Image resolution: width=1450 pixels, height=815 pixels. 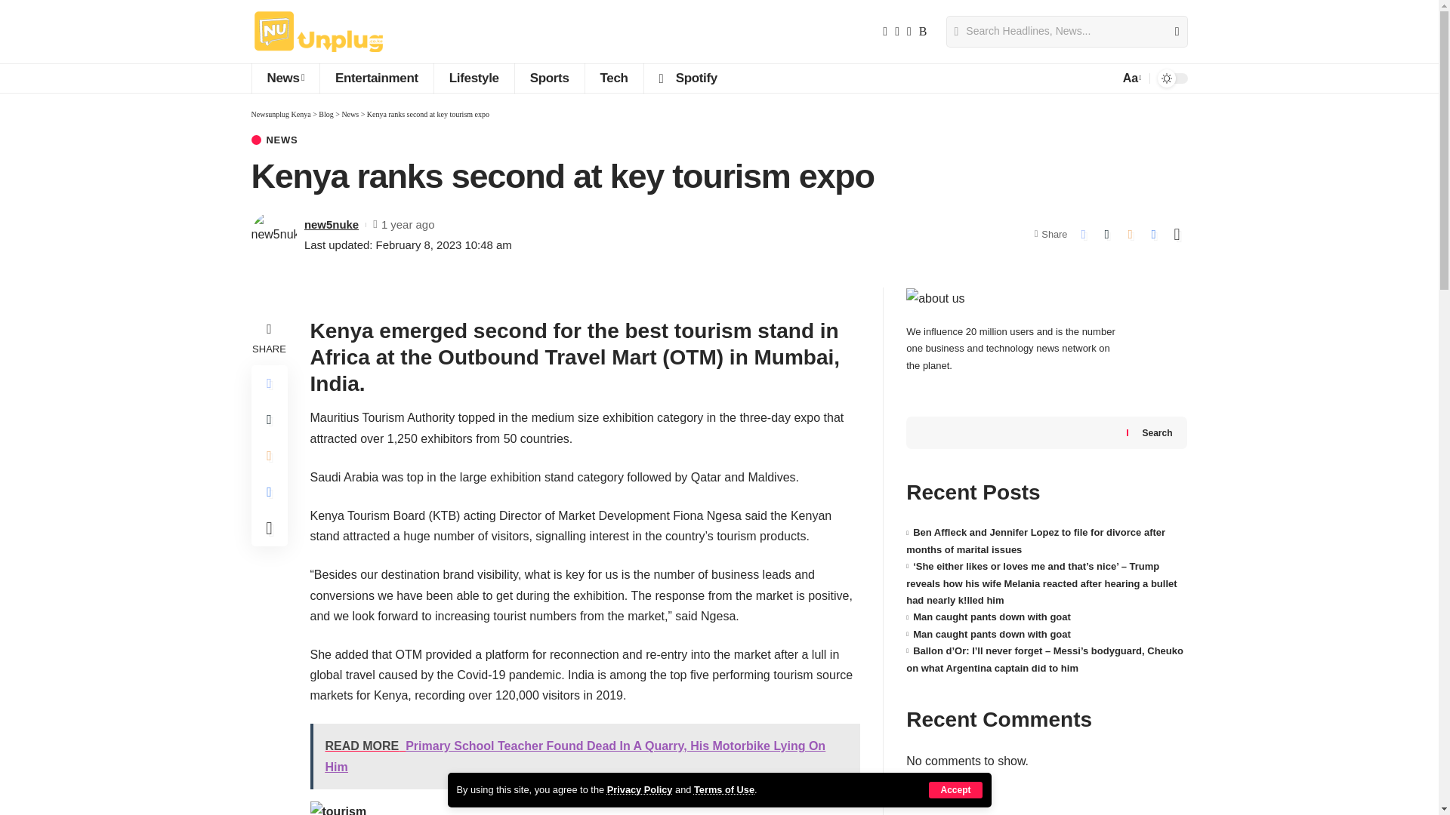 I want to click on Newsunplug Kenya, so click(x=319, y=32).